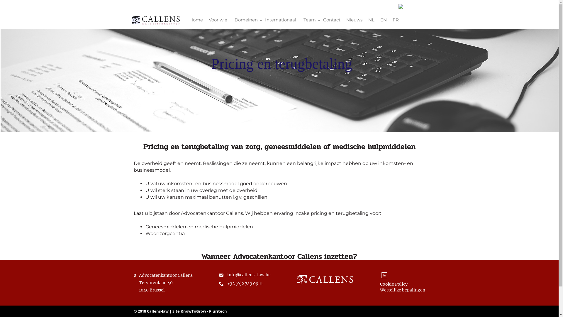 The height and width of the screenshot is (317, 563). I want to click on Site KnowToGrow, so click(189, 311).